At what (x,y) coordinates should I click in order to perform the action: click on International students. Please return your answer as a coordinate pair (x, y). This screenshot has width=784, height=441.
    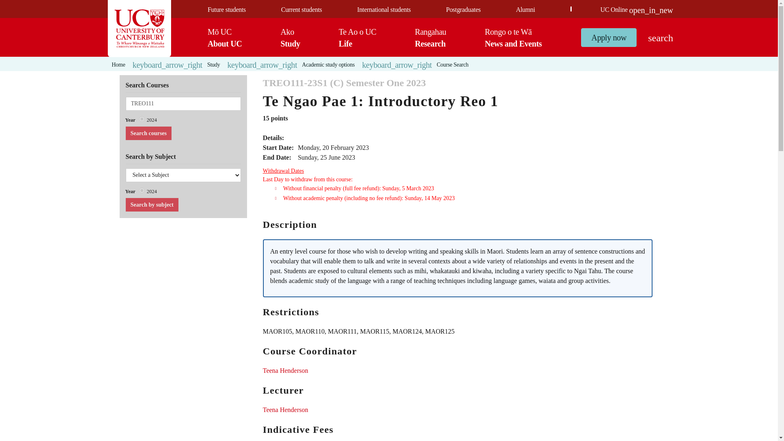
    Looking at the image, I should click on (384, 10).